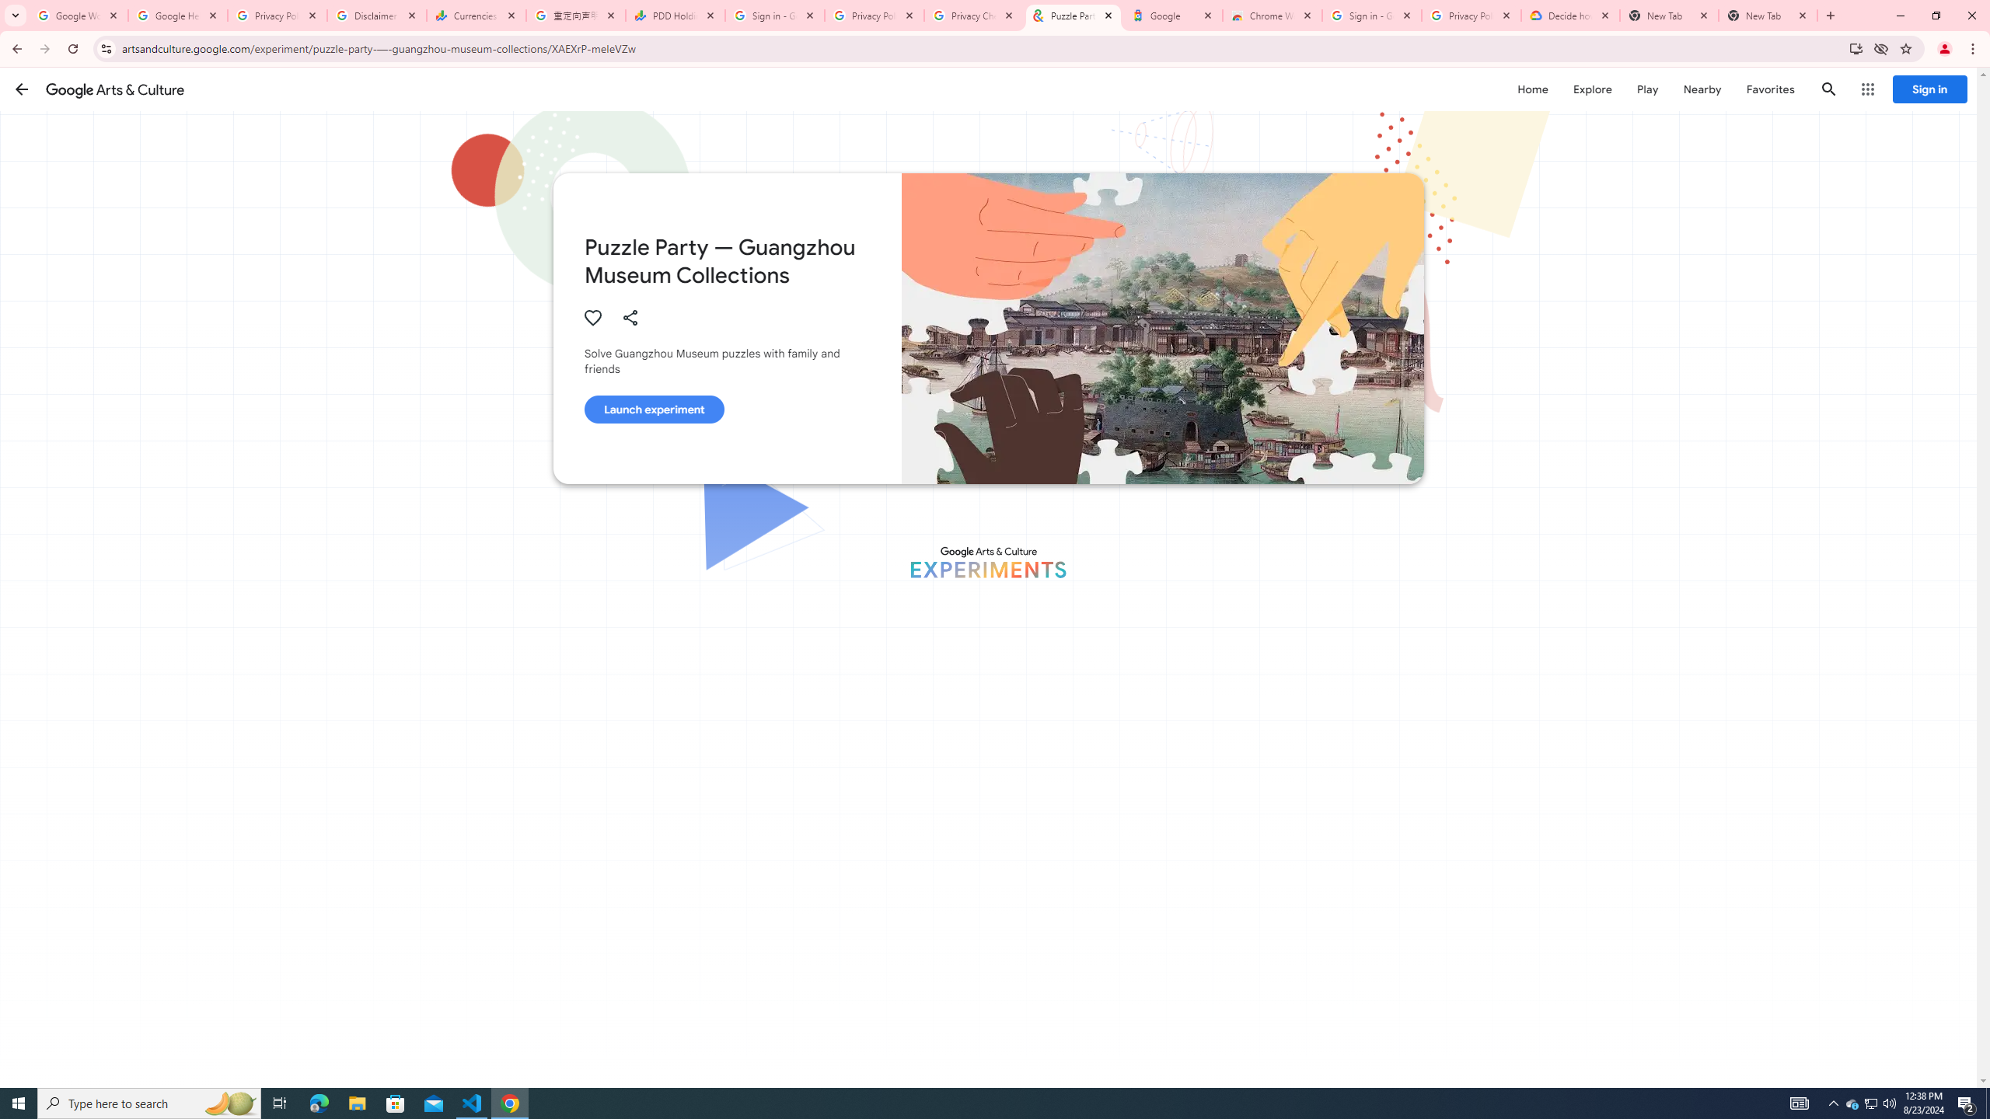  Describe the element at coordinates (1173, 16) in the screenshot. I see `Google` at that location.